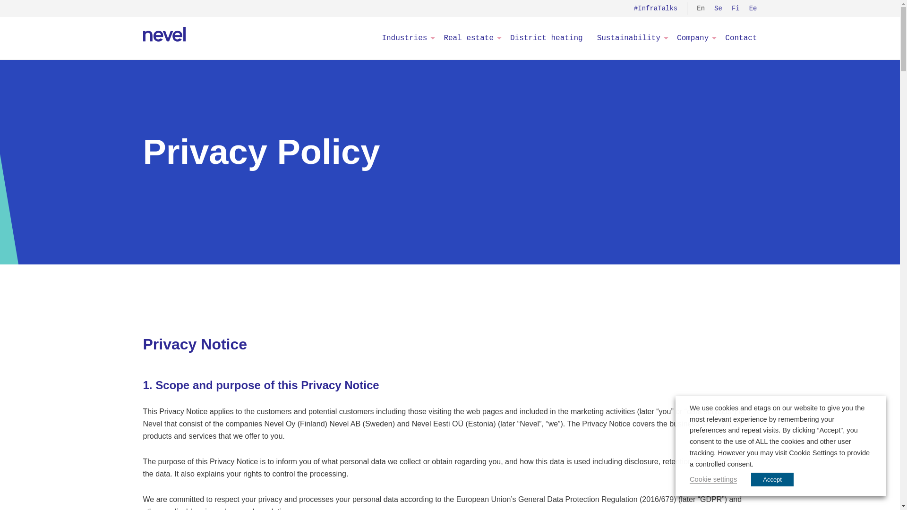 This screenshot has width=907, height=510. I want to click on Nevel, so click(163, 34).